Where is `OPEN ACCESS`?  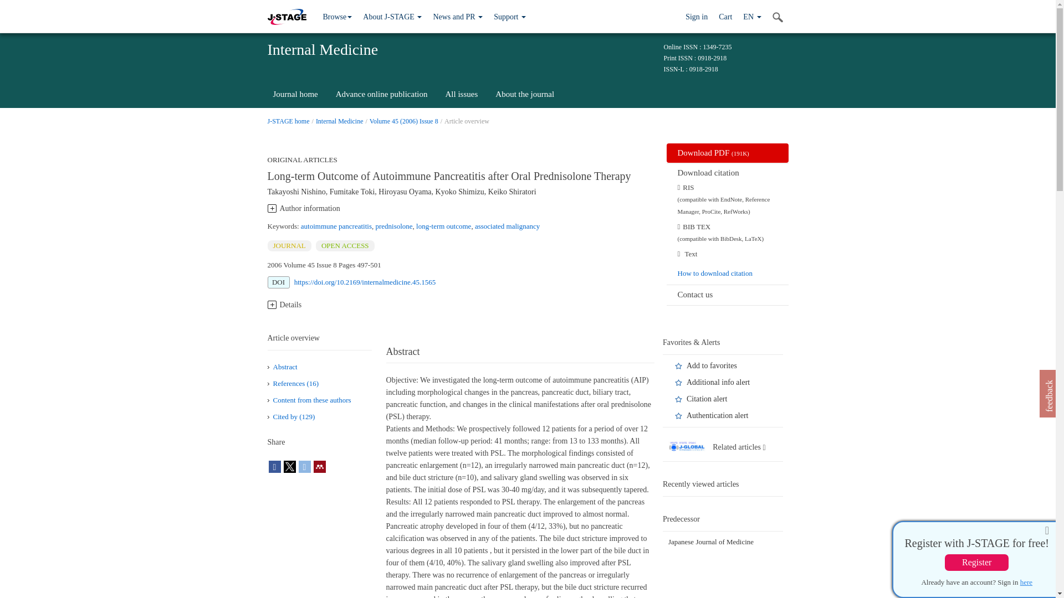 OPEN ACCESS is located at coordinates (345, 246).